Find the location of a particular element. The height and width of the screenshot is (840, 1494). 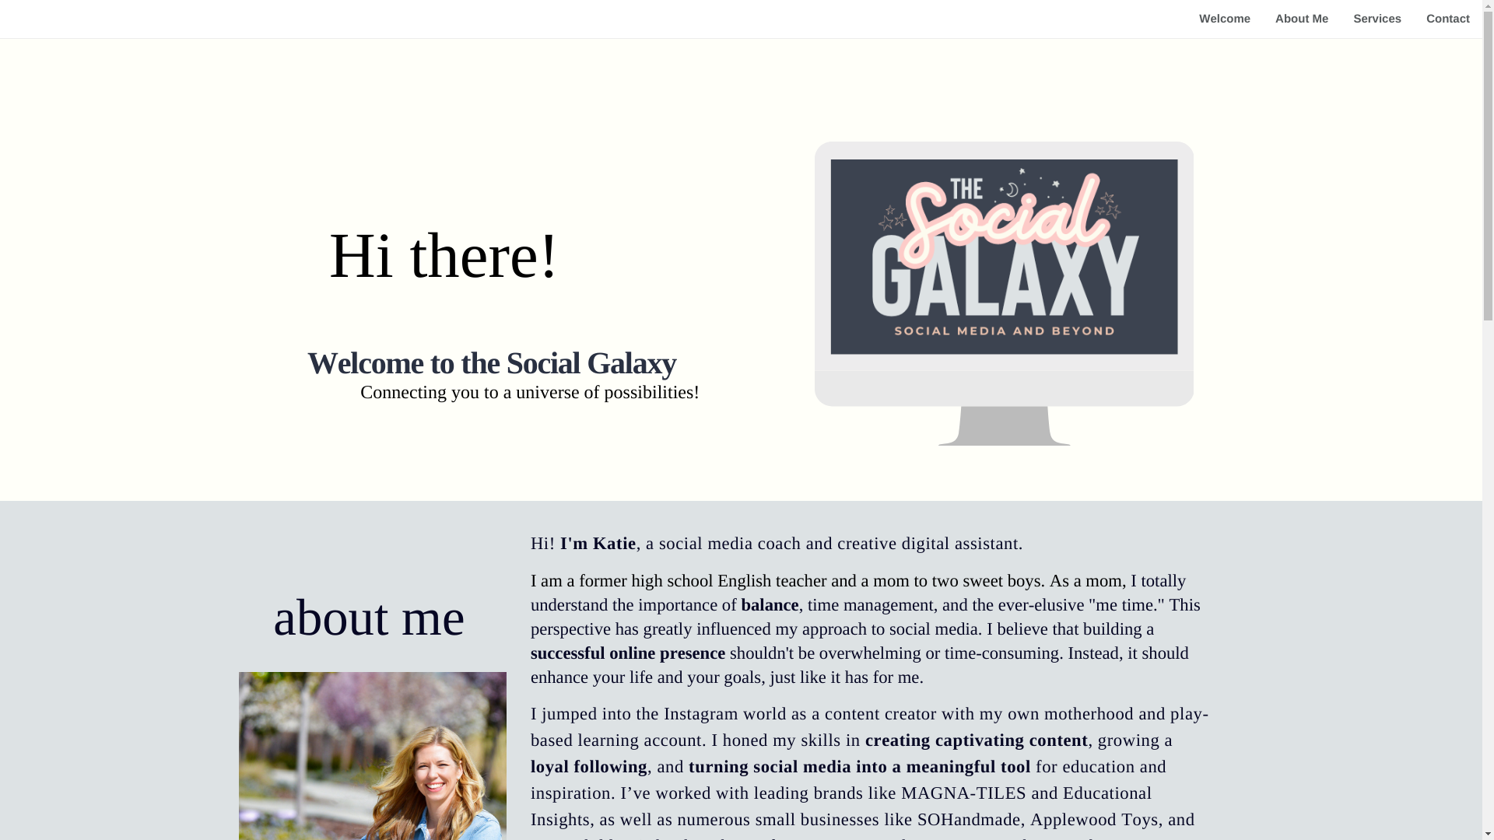

Welcome is located at coordinates (1224, 19).